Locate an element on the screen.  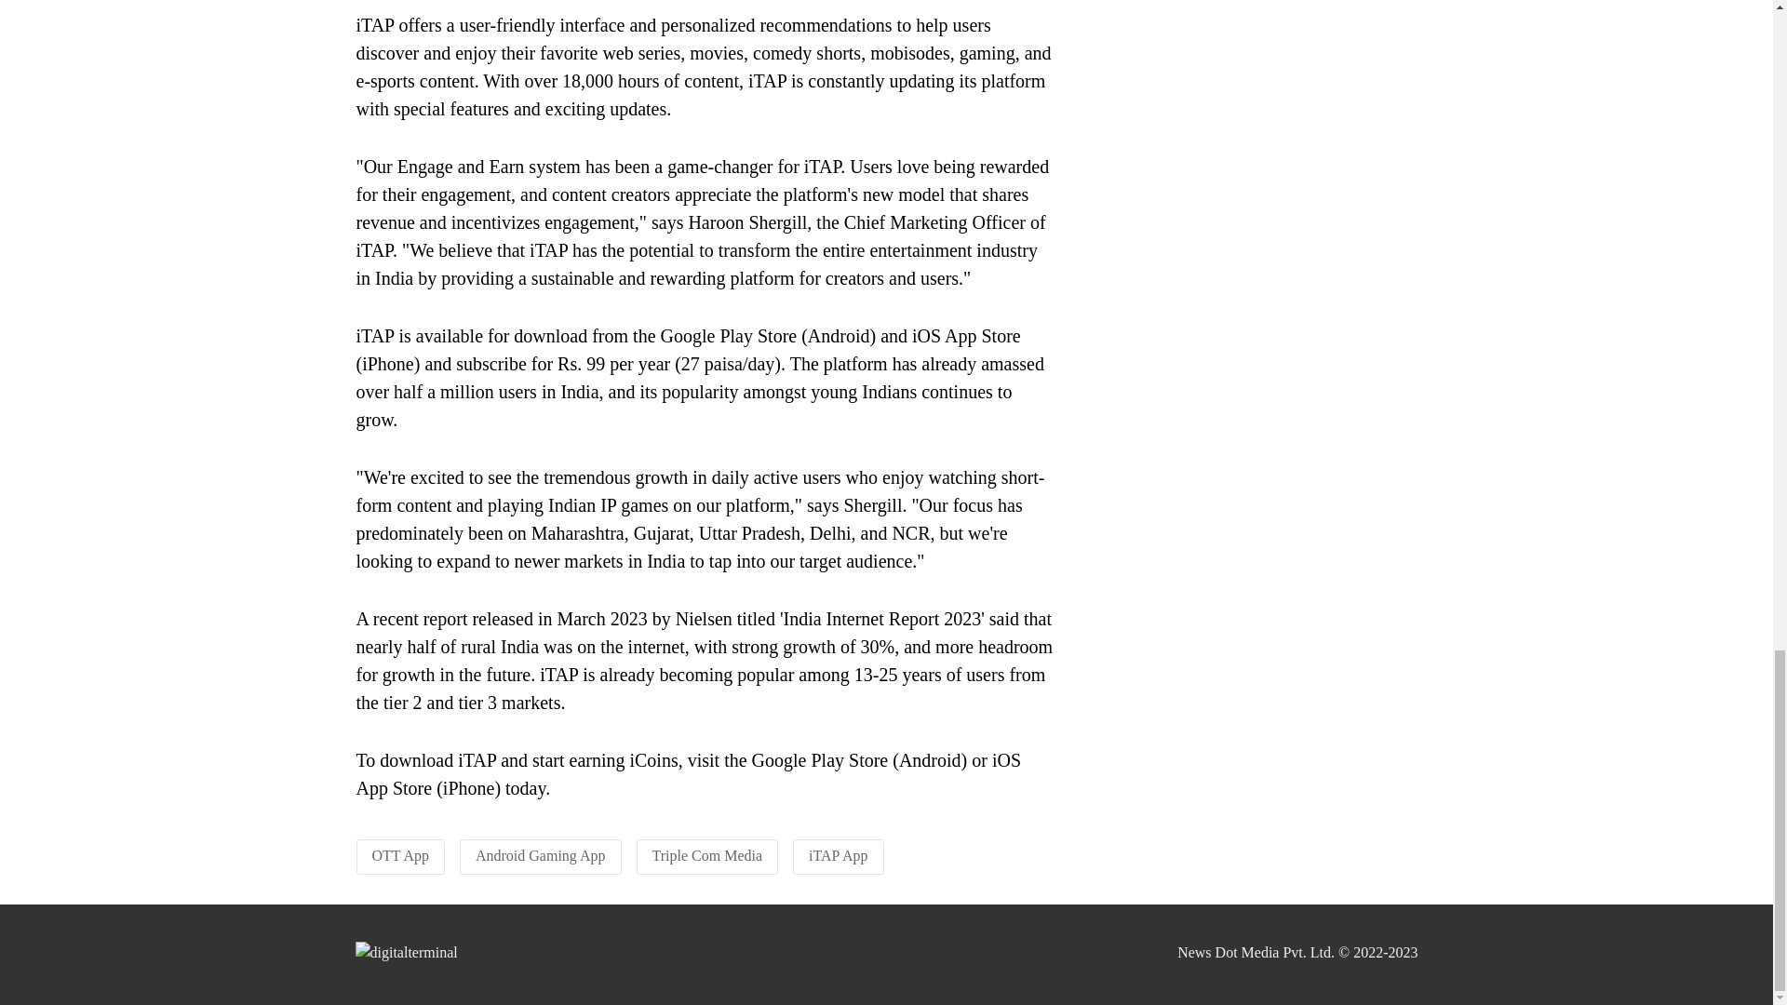
Android Gaming App is located at coordinates (540, 855).